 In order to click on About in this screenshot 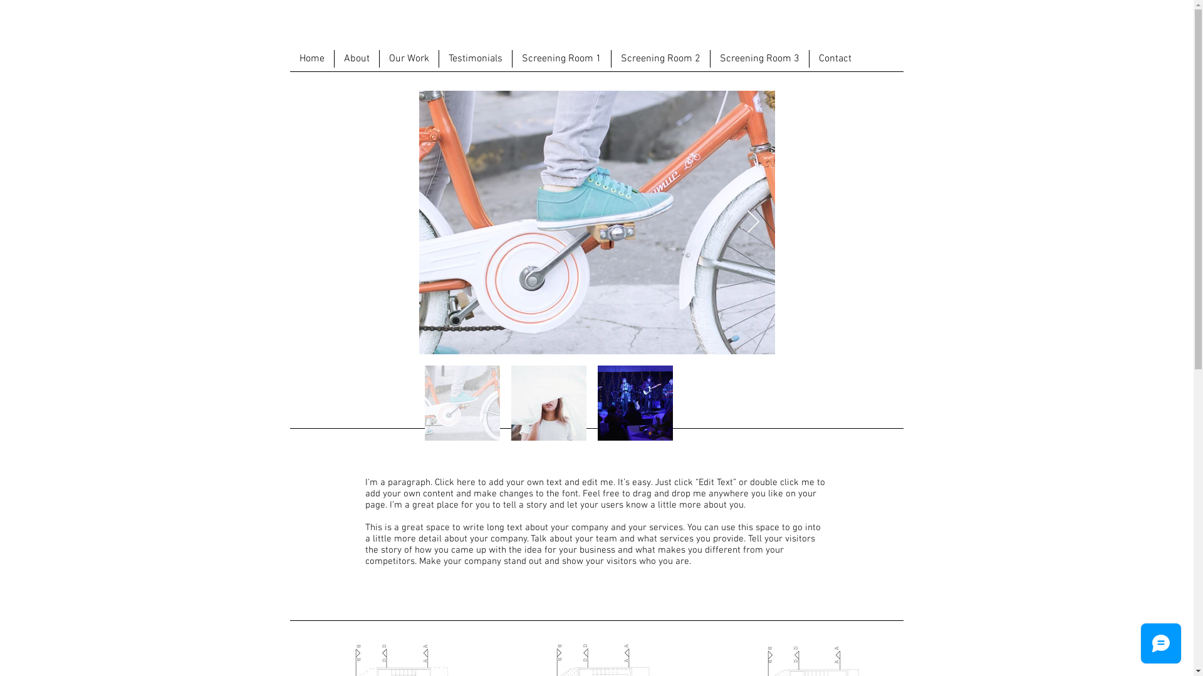, I will do `click(356, 59)`.